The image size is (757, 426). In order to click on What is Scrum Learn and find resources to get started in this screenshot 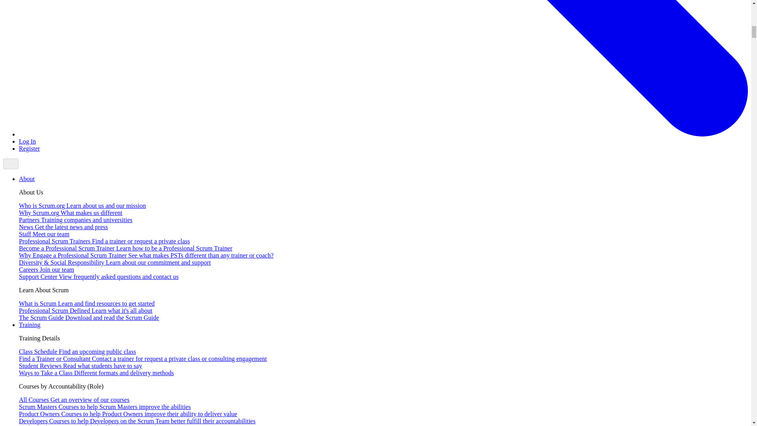, I will do `click(87, 303)`.